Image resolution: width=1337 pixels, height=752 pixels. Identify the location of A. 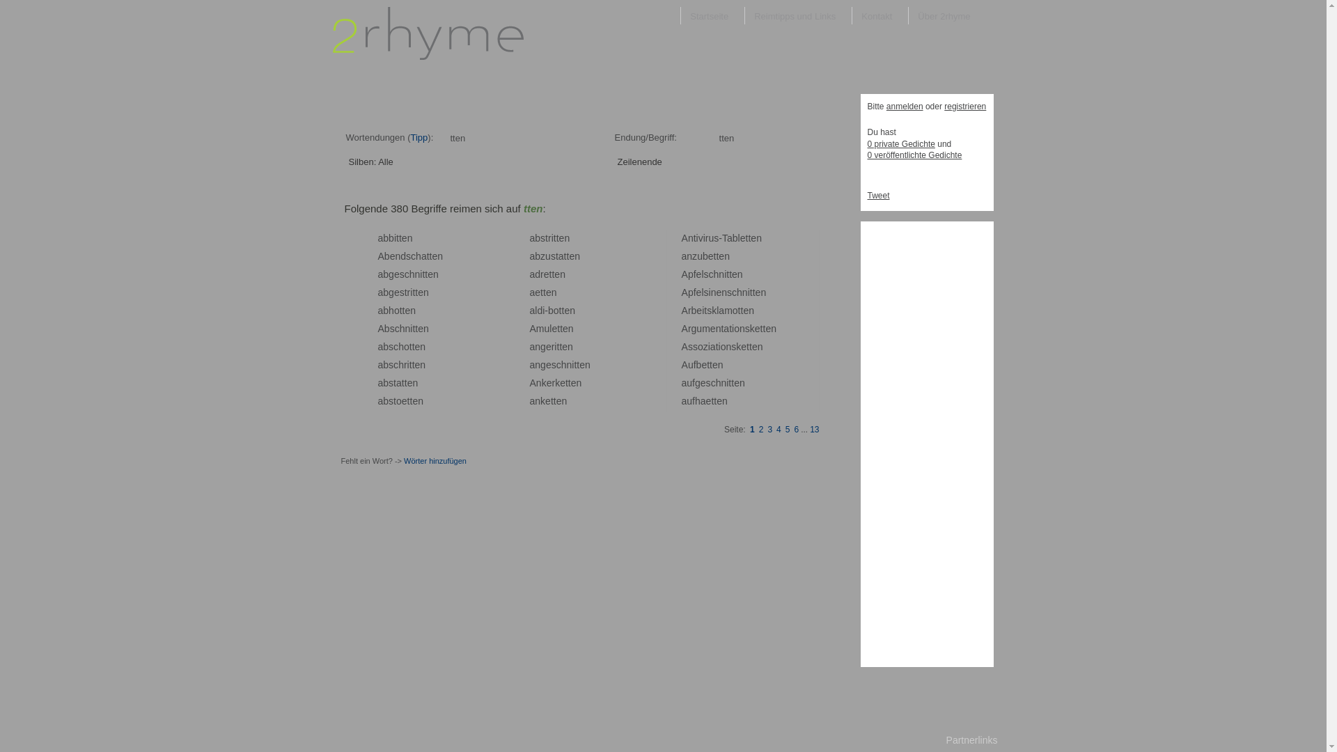
(685, 274).